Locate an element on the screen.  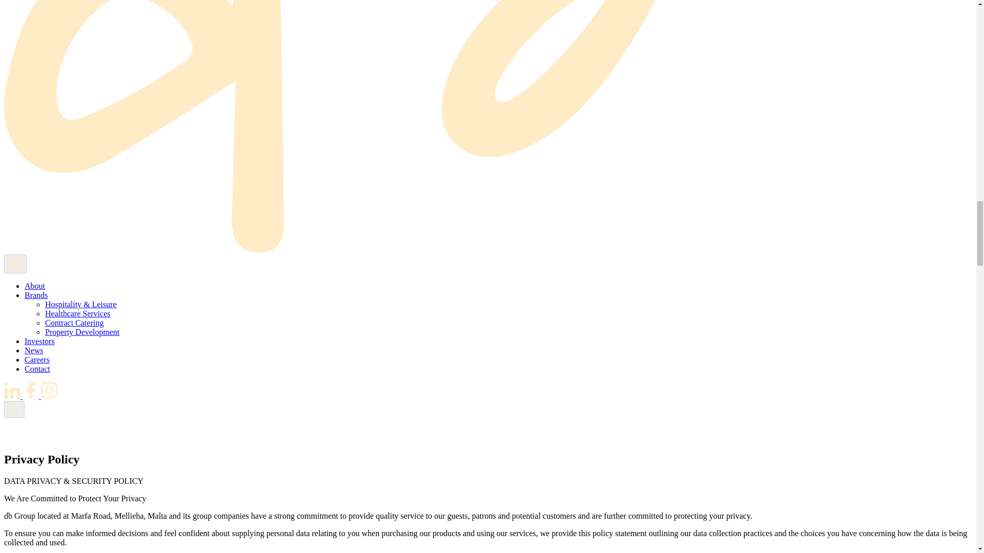
Careers is located at coordinates (37, 359).